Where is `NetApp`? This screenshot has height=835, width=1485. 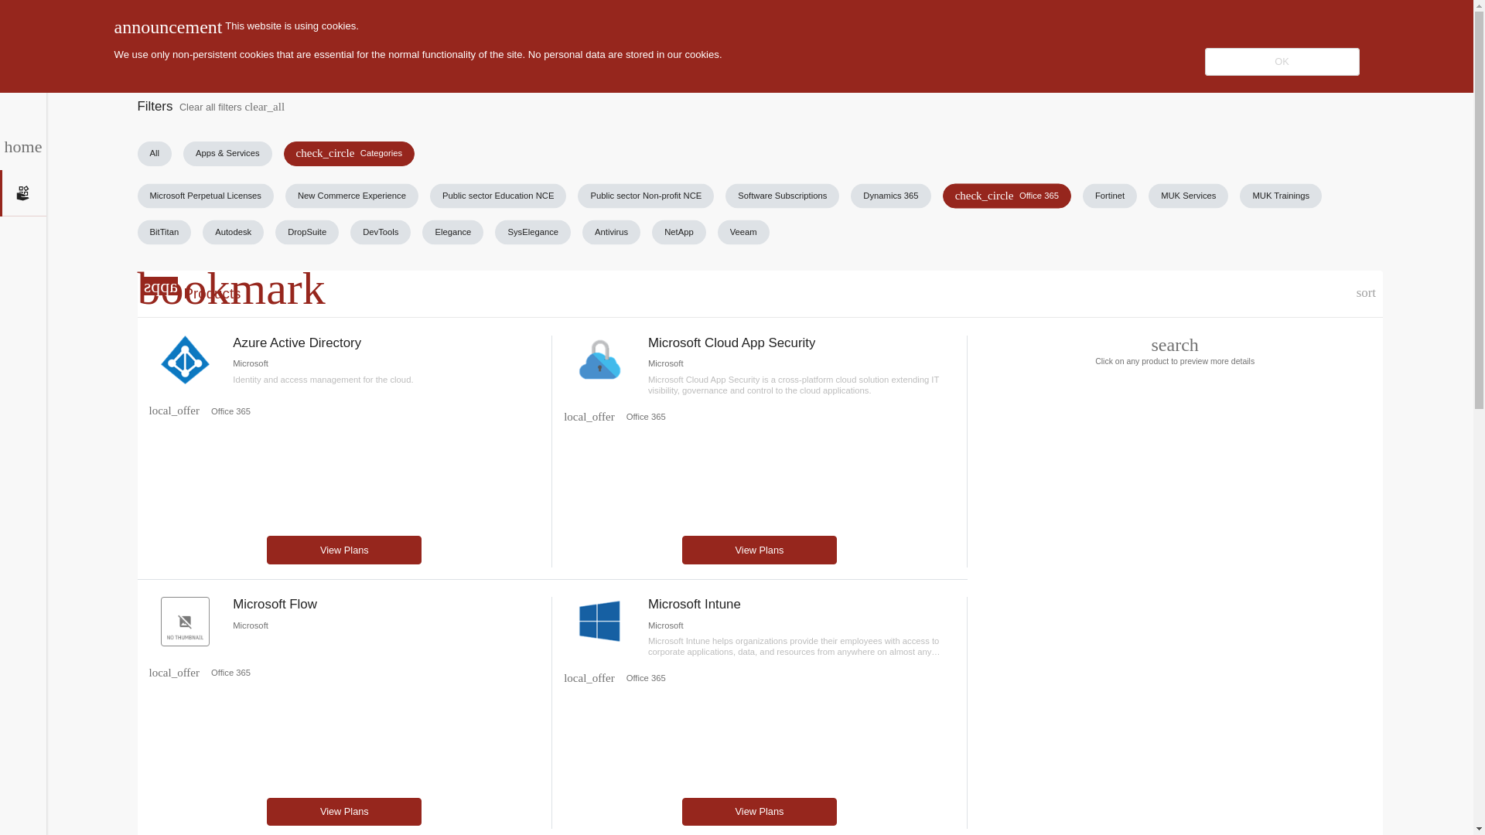 NetApp is located at coordinates (173, 673).